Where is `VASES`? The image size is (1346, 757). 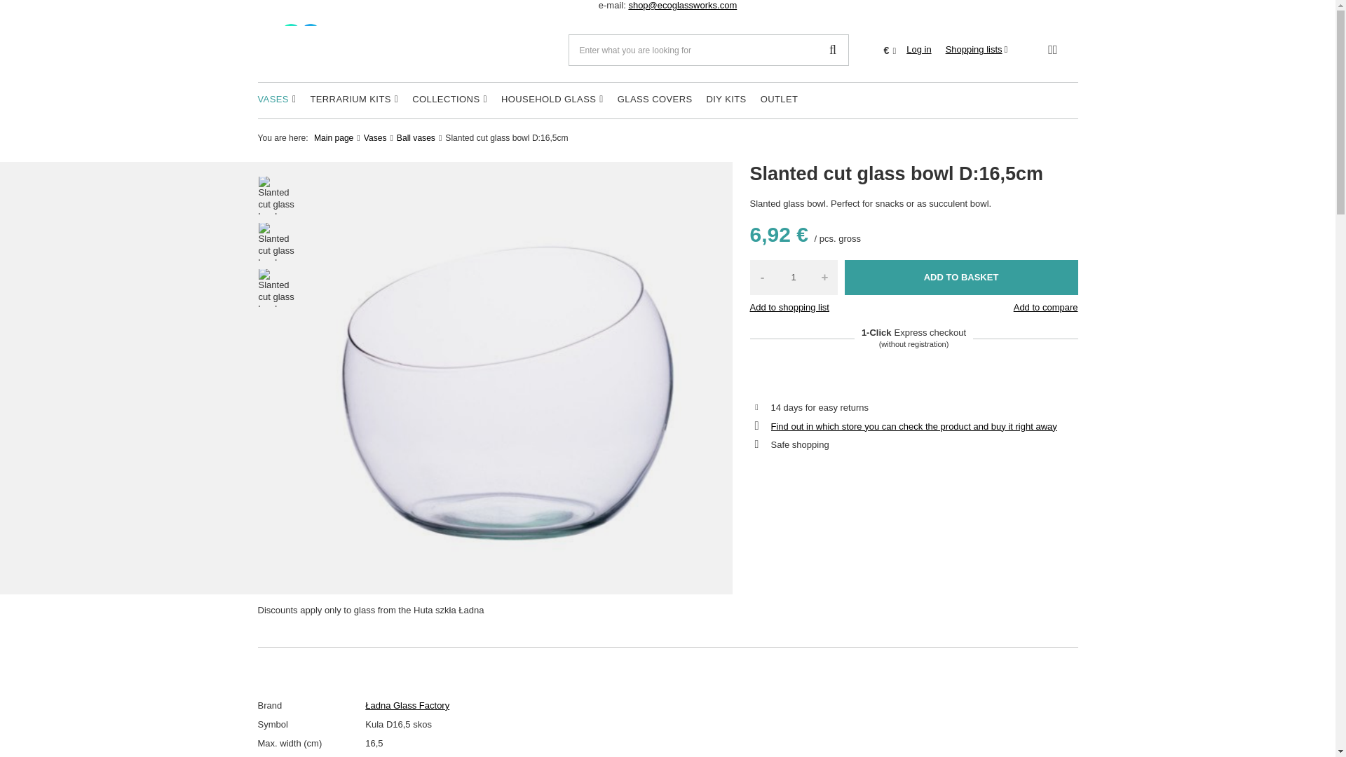 VASES is located at coordinates (277, 100).